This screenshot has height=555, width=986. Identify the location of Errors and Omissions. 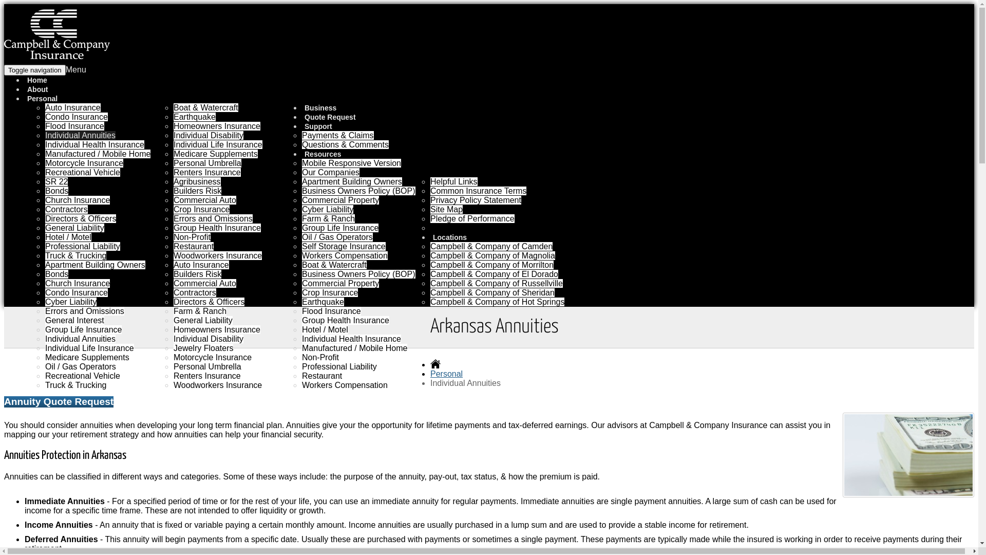
(213, 219).